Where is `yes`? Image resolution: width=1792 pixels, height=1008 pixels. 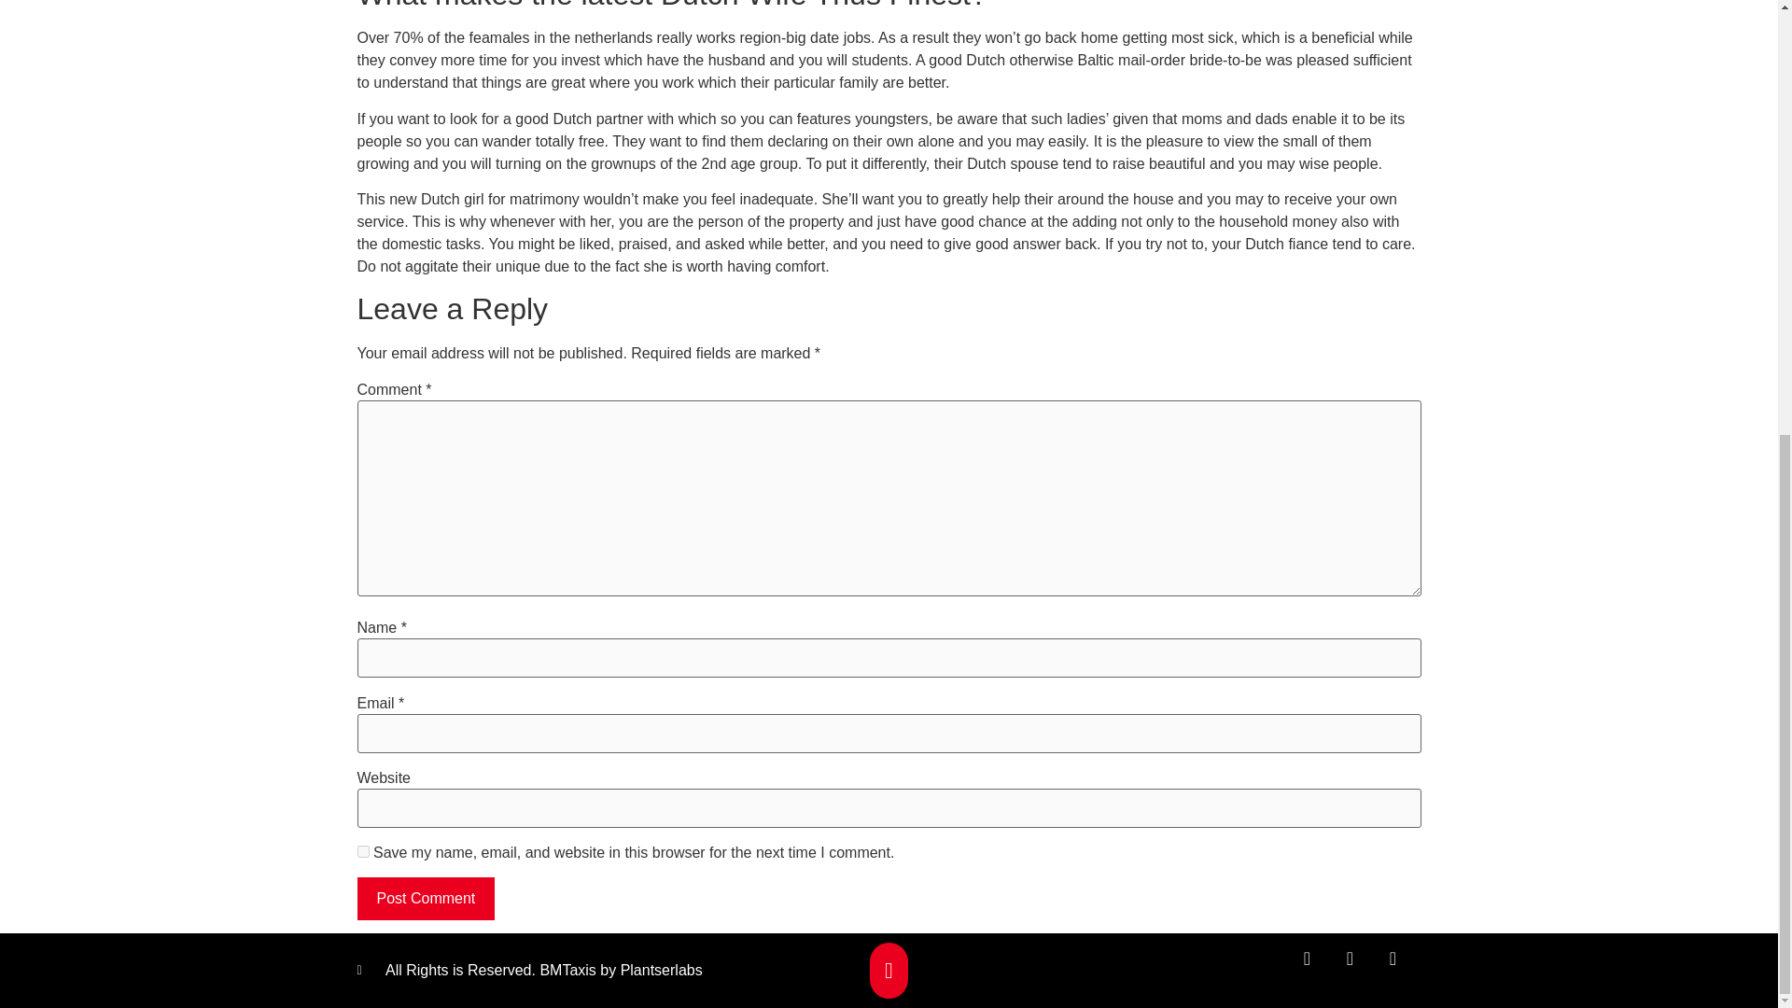
yes is located at coordinates (362, 851).